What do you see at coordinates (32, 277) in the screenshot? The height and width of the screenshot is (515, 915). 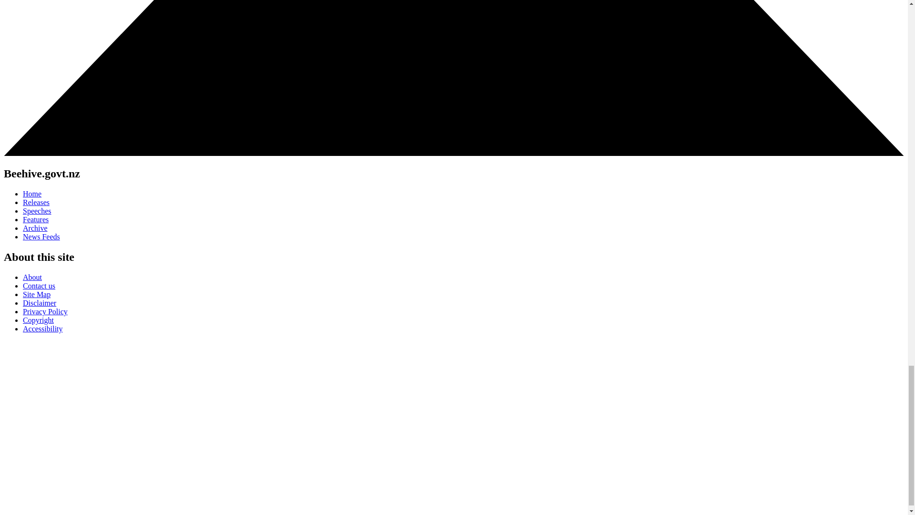 I see `About` at bounding box center [32, 277].